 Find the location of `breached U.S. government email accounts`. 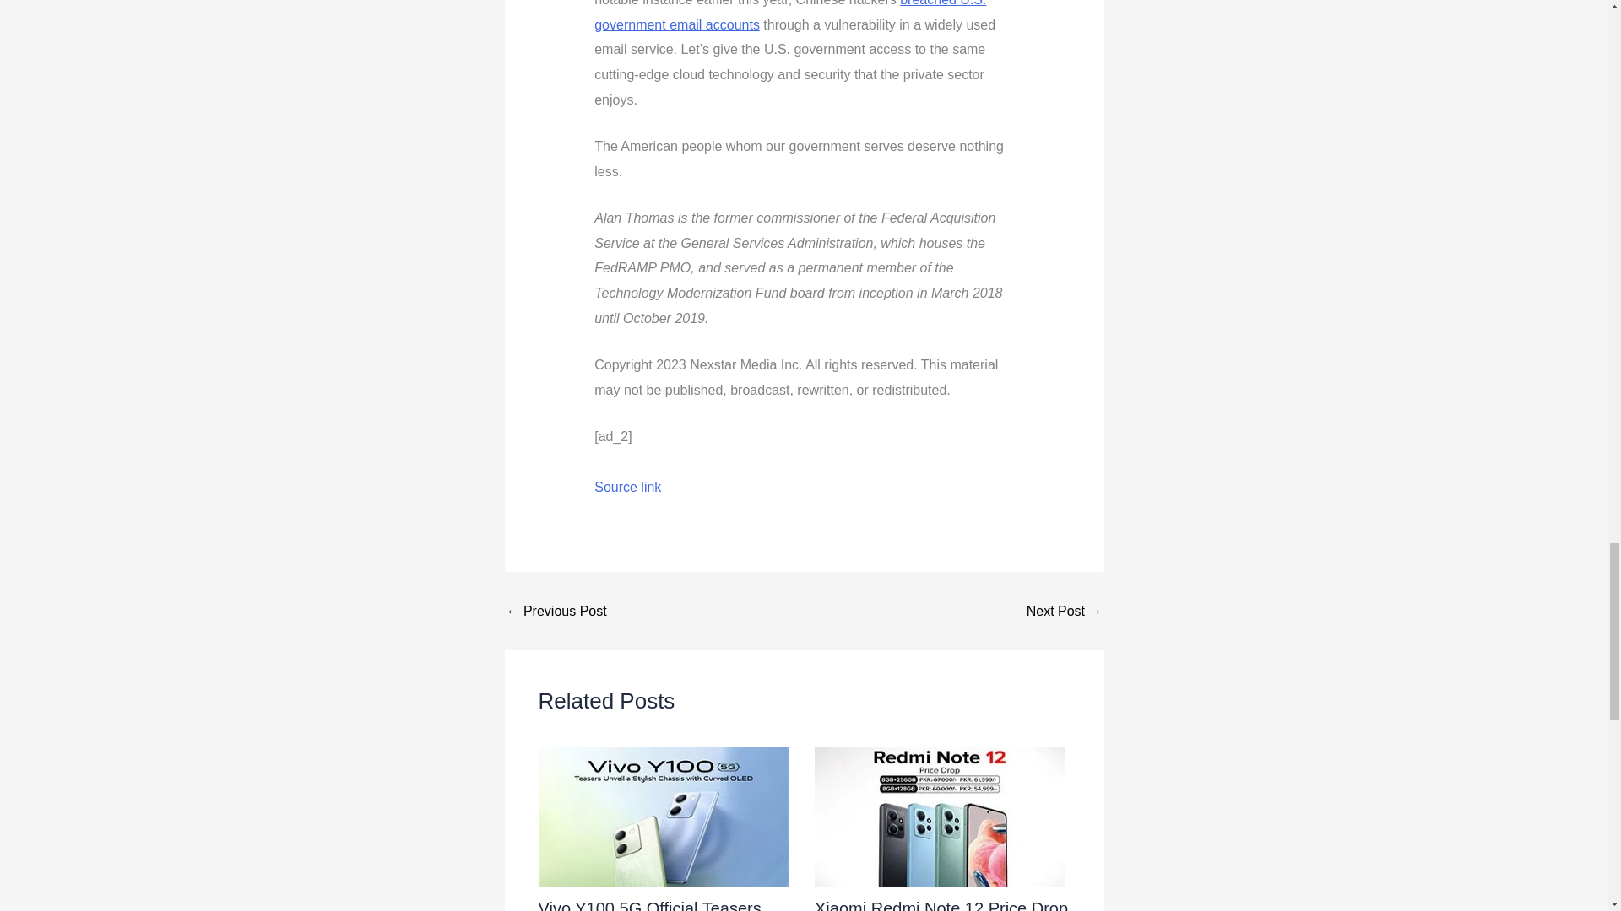

breached U.S. government email accounts is located at coordinates (790, 15).